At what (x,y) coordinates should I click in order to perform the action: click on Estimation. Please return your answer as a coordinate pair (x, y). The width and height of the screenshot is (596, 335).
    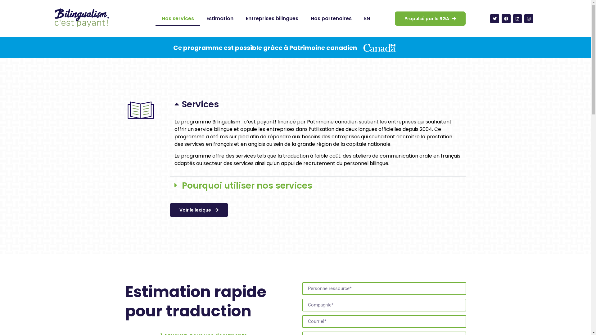
    Looking at the image, I should click on (220, 19).